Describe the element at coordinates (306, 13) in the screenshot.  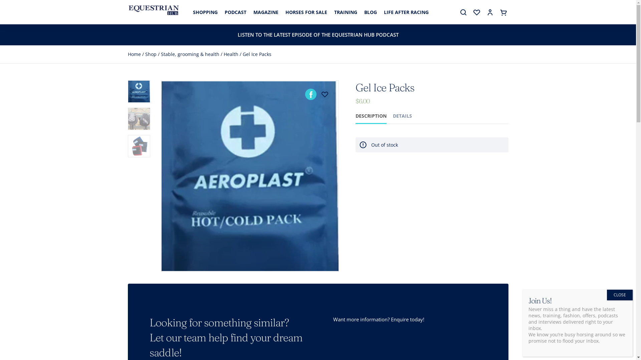
I see `HORSES FOR SALE` at that location.